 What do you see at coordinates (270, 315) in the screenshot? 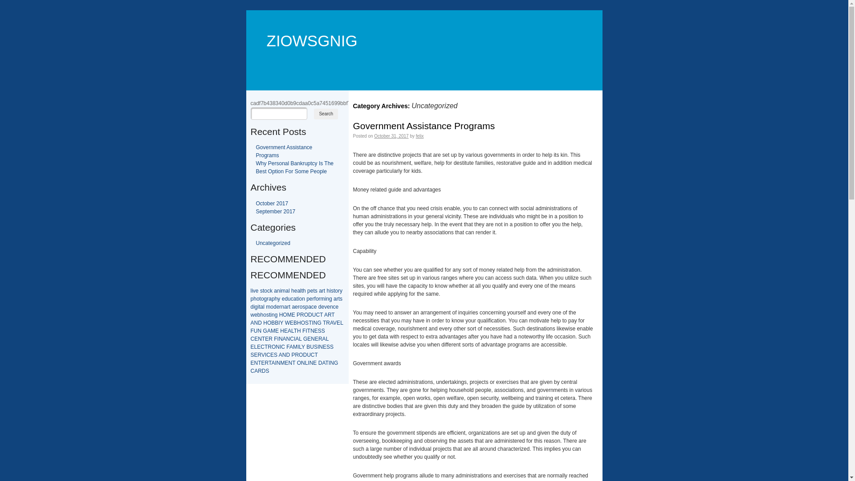
I see `t` at bounding box center [270, 315].